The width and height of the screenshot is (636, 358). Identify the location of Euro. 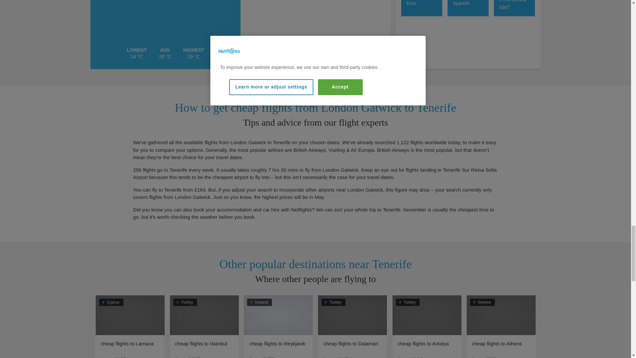
(411, 3).